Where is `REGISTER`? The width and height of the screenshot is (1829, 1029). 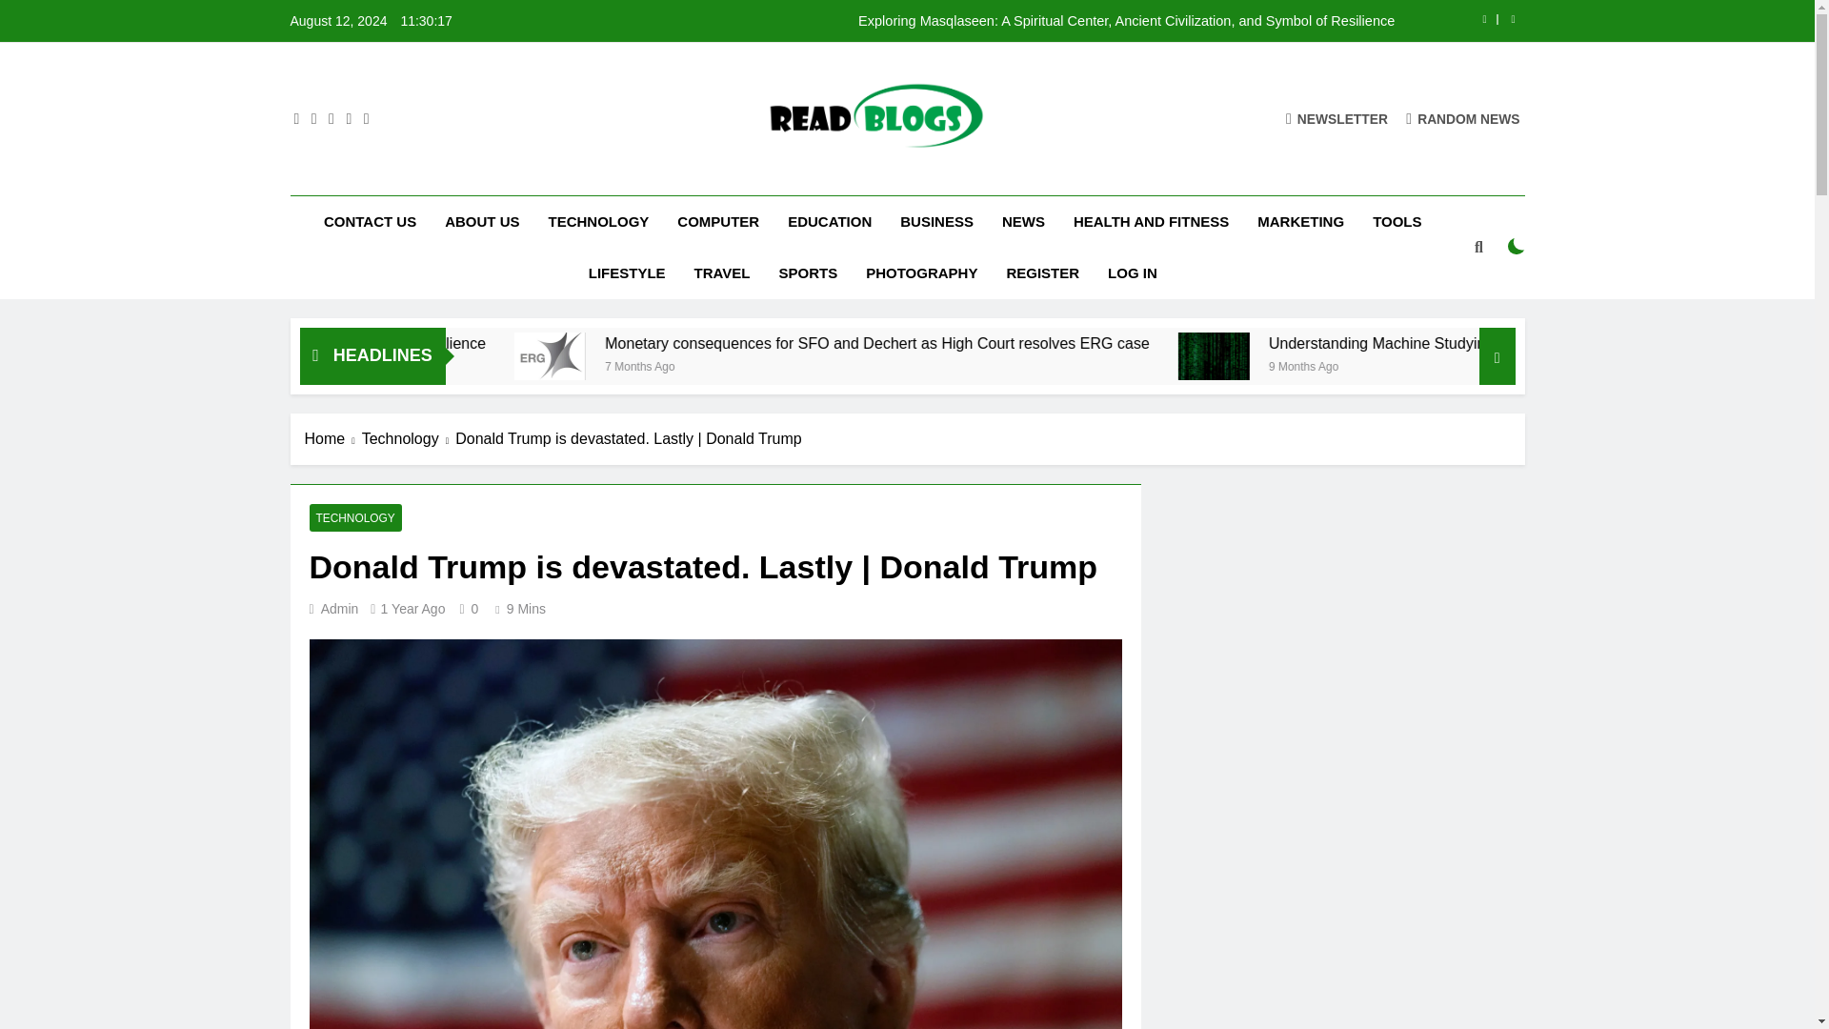
REGISTER is located at coordinates (1042, 273).